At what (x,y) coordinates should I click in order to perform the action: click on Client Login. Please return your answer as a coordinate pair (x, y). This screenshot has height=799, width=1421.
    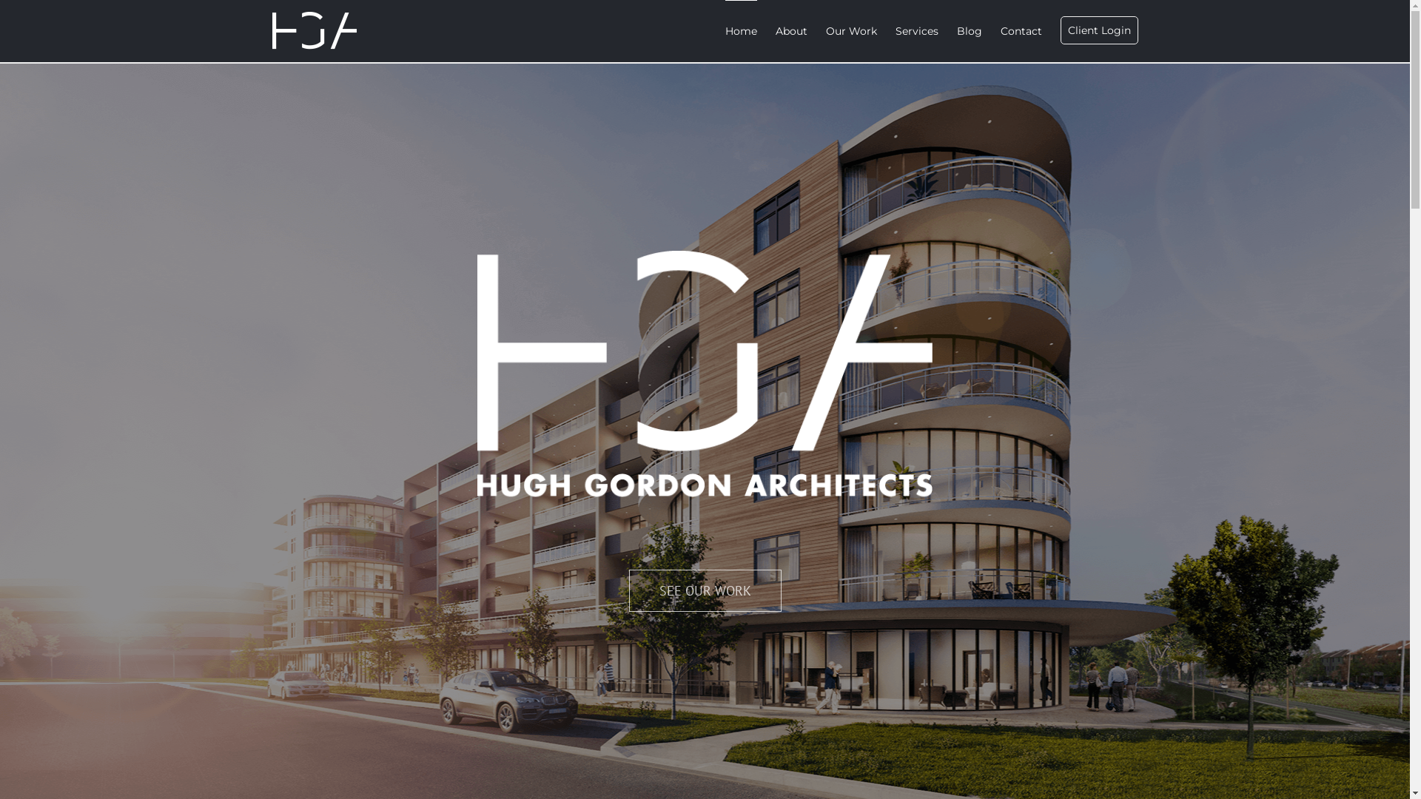
    Looking at the image, I should click on (1098, 31).